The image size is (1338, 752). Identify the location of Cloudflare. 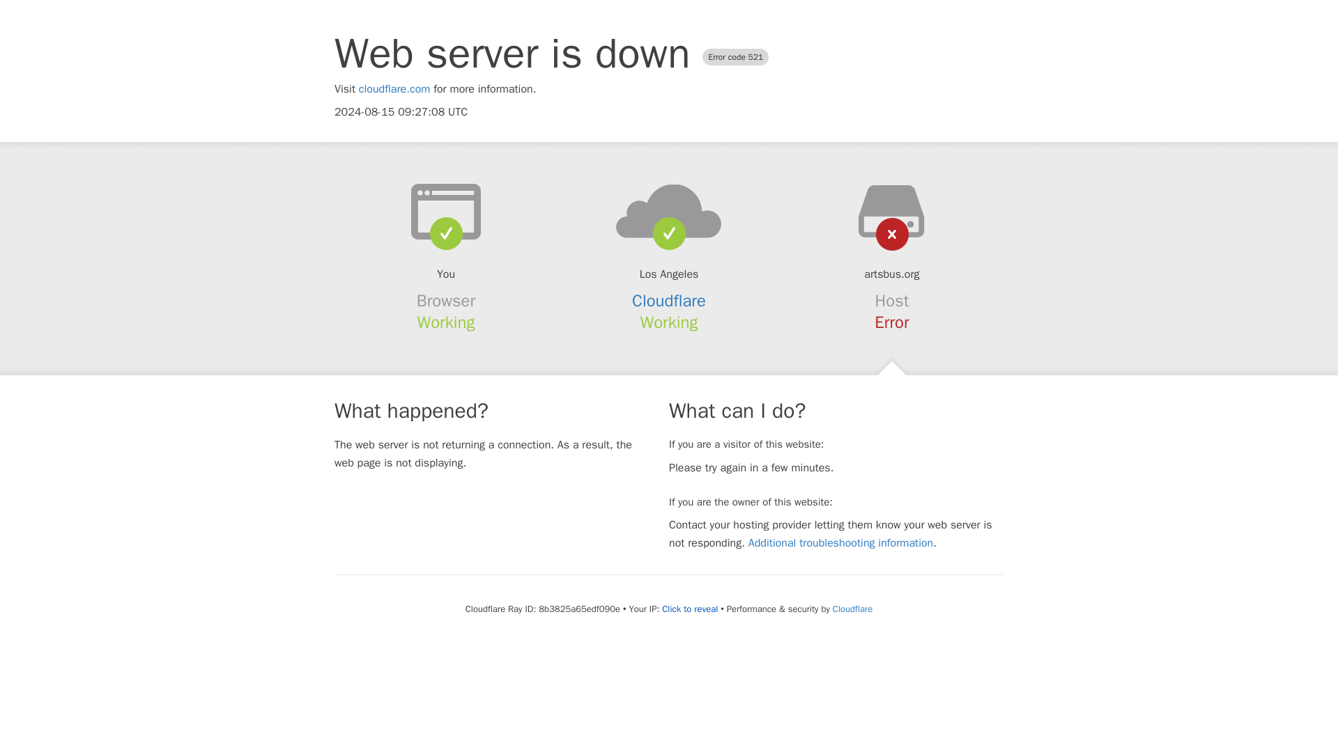
(852, 609).